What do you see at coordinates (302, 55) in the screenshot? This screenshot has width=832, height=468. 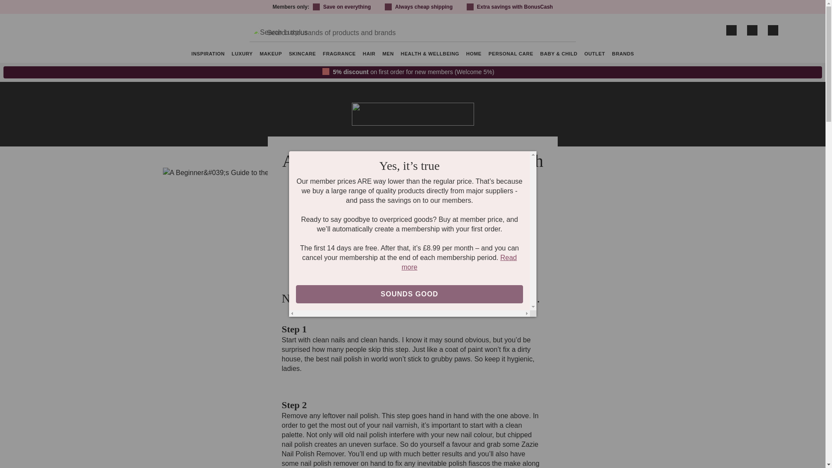 I see `SKINCARE` at bounding box center [302, 55].